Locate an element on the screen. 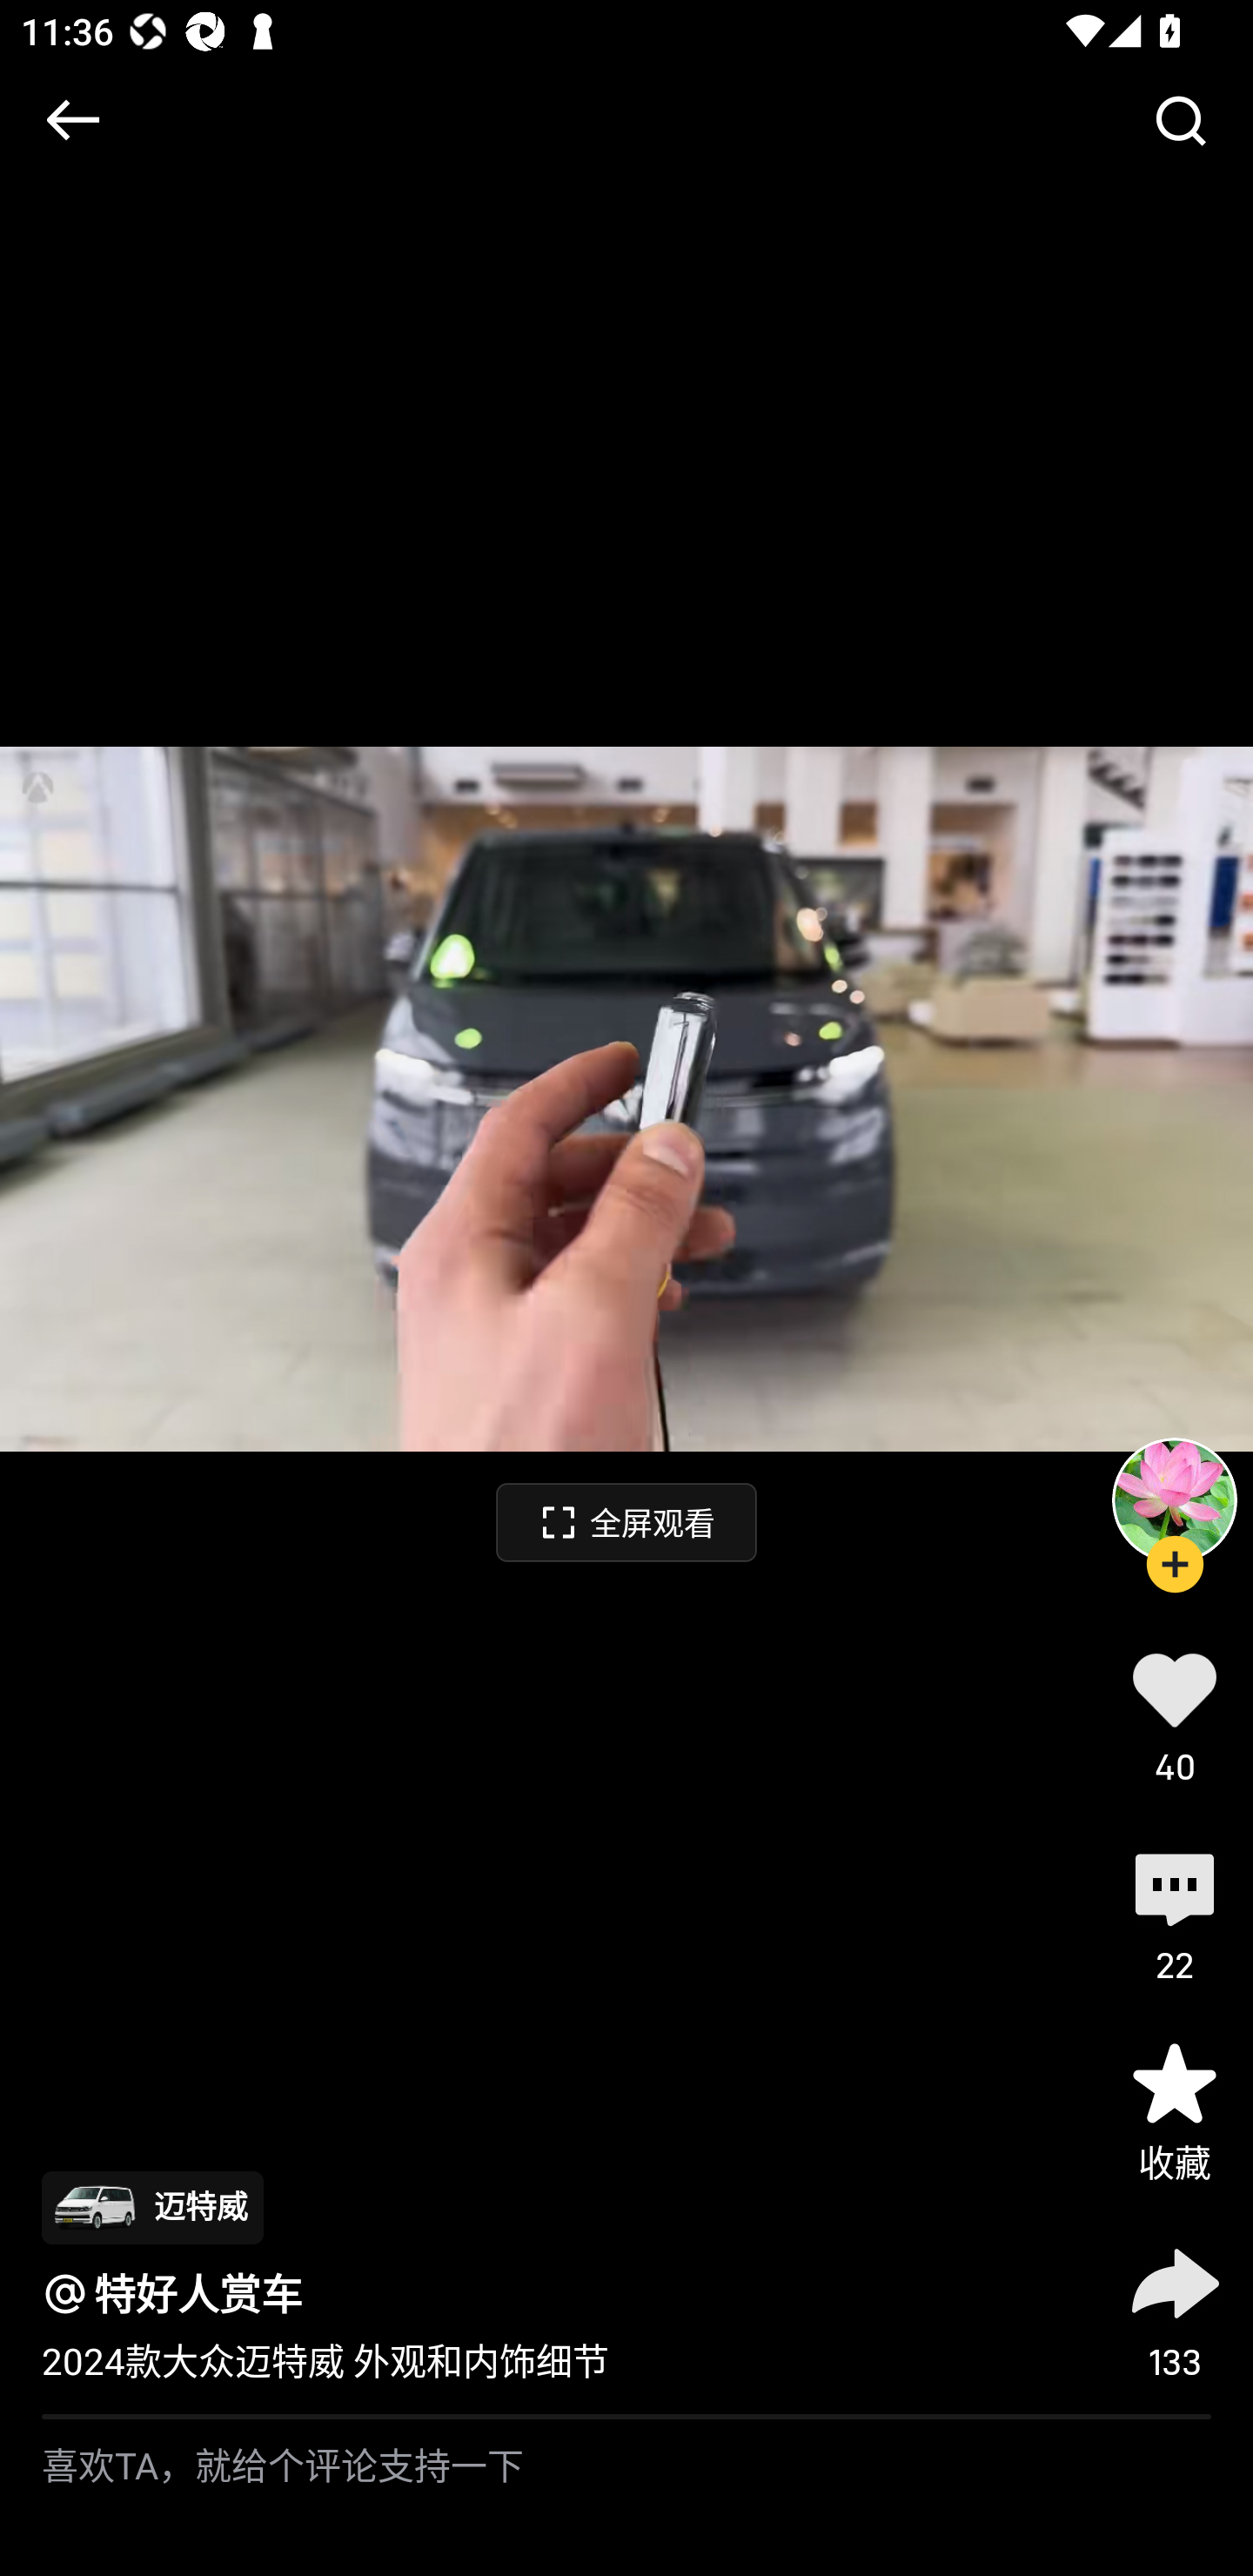 Image resolution: width=1253 pixels, height=2576 pixels. 2024款大众迈特威 外观和内饰细节 is located at coordinates (325, 2362).